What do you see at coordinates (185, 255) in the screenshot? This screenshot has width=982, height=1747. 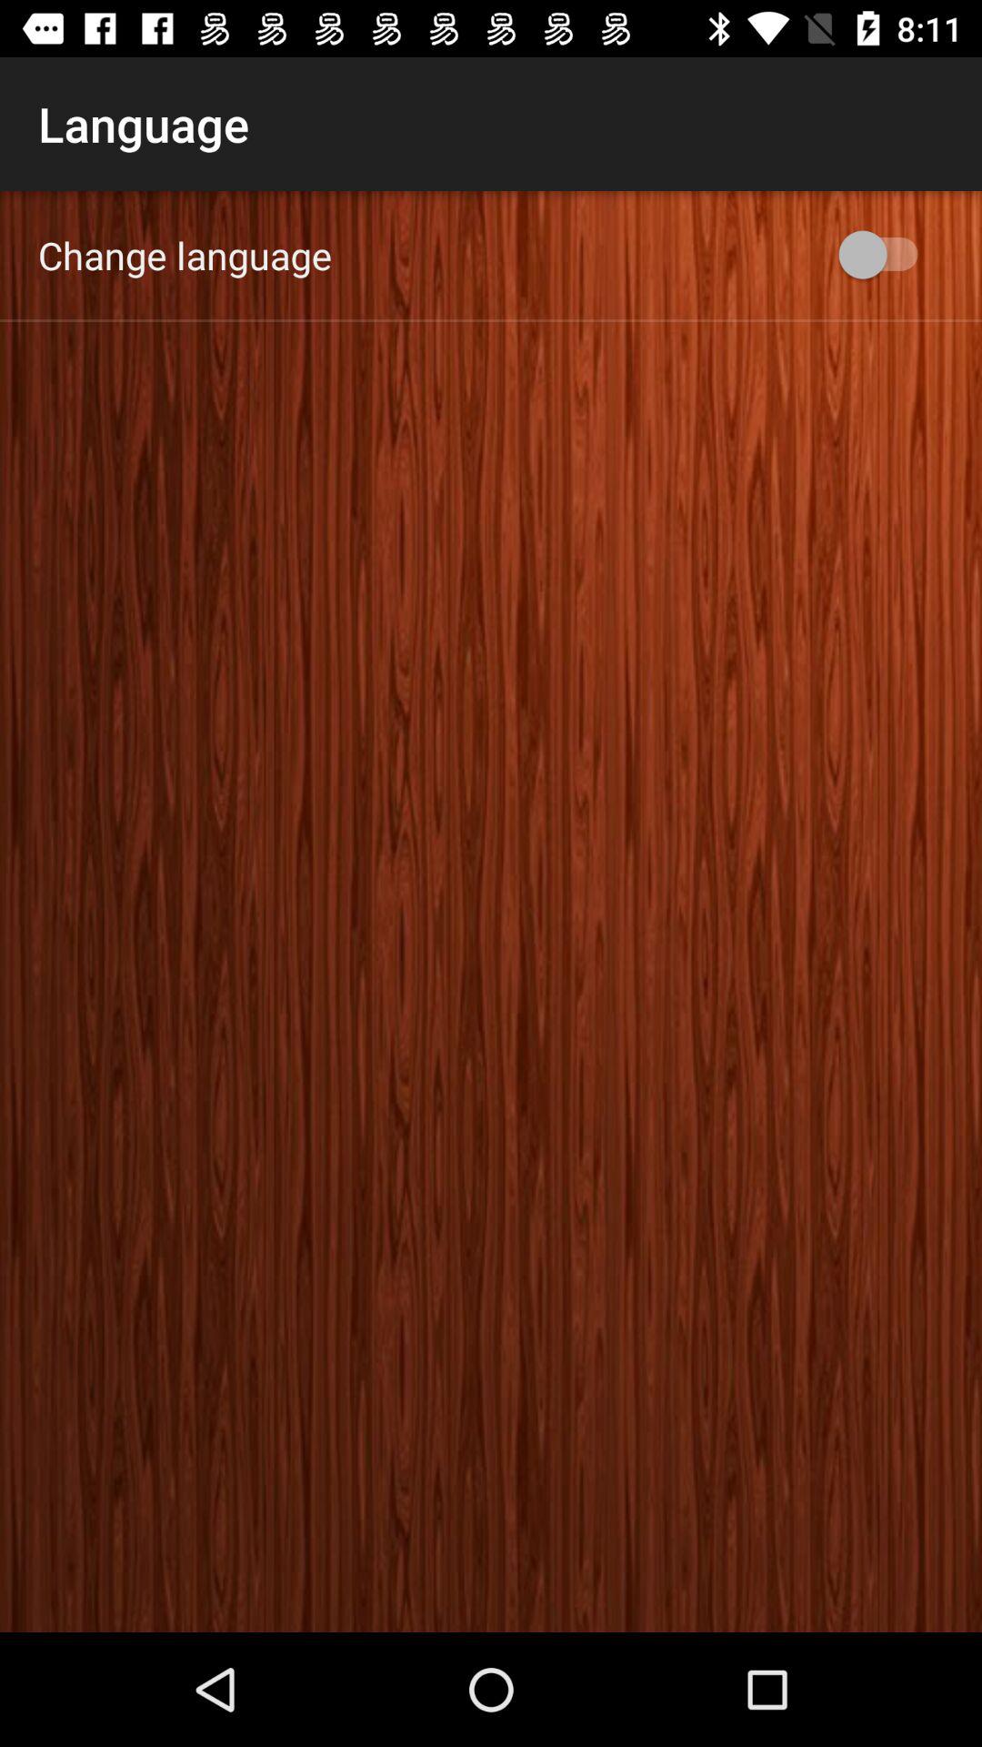 I see `choose the change language app` at bounding box center [185, 255].